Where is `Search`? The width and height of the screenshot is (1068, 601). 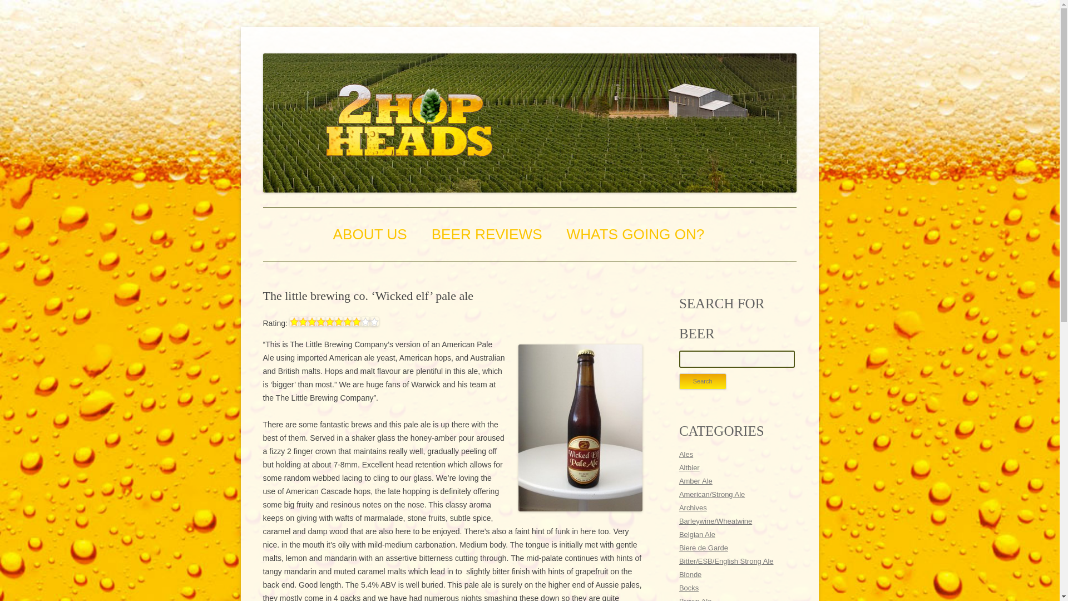 Search is located at coordinates (703, 381).